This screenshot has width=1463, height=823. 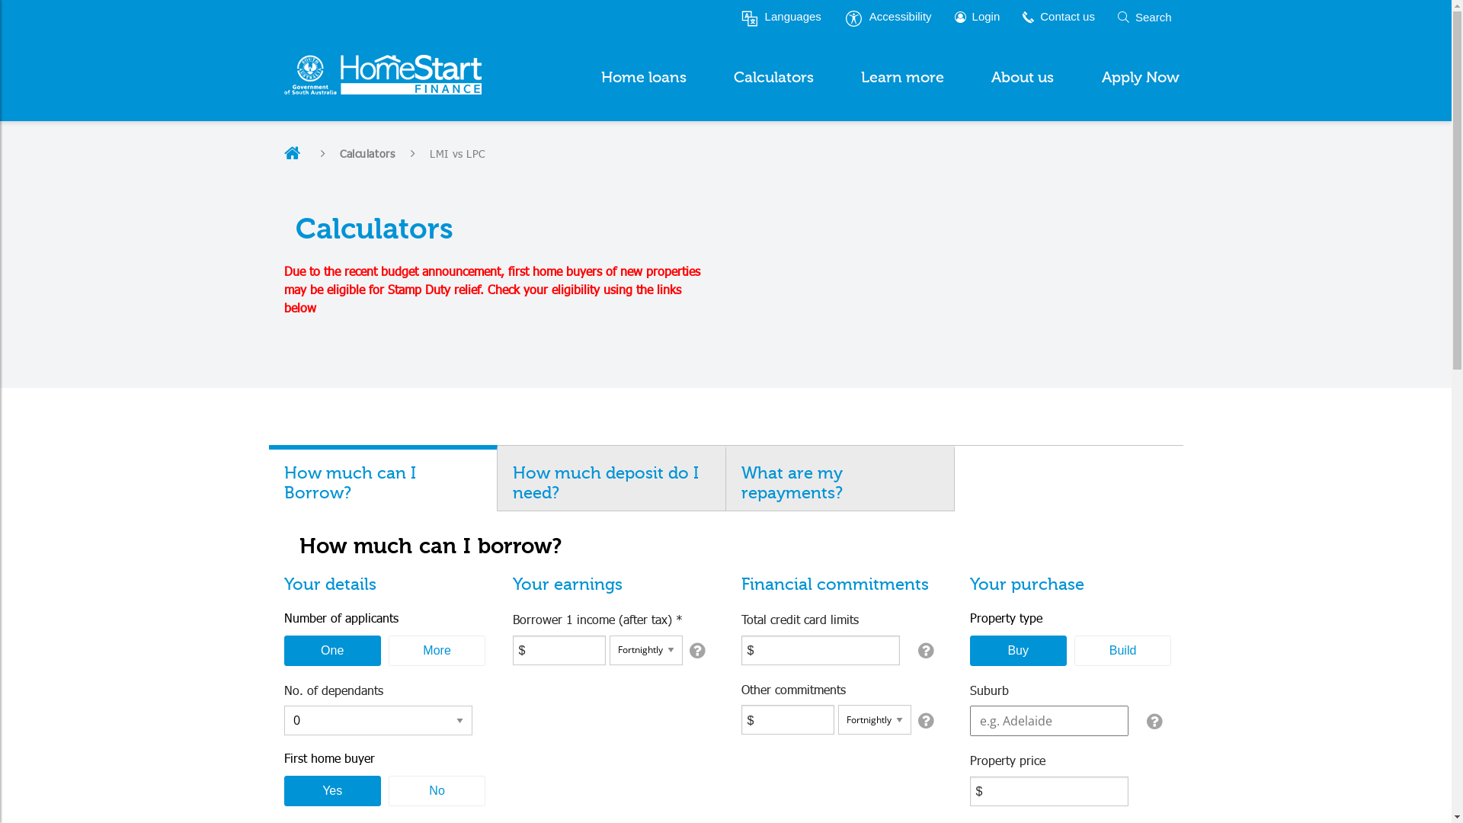 What do you see at coordinates (774, 78) in the screenshot?
I see `Calculators` at bounding box center [774, 78].